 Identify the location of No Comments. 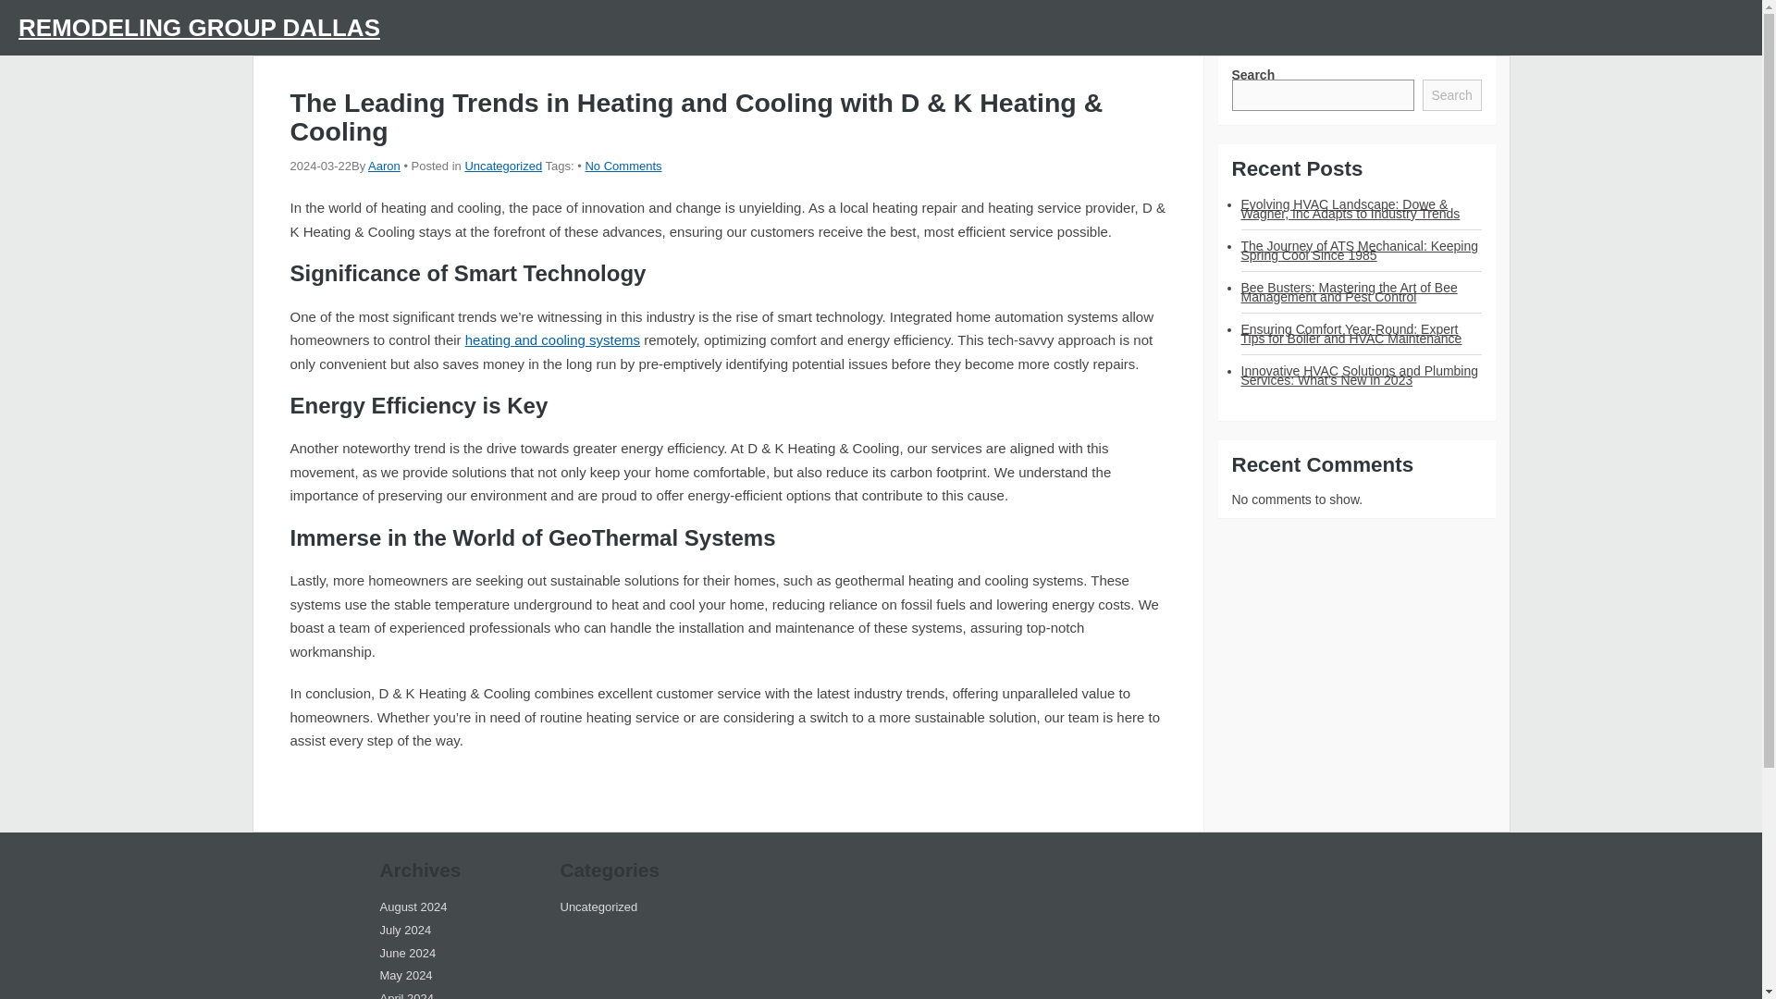
(622, 165).